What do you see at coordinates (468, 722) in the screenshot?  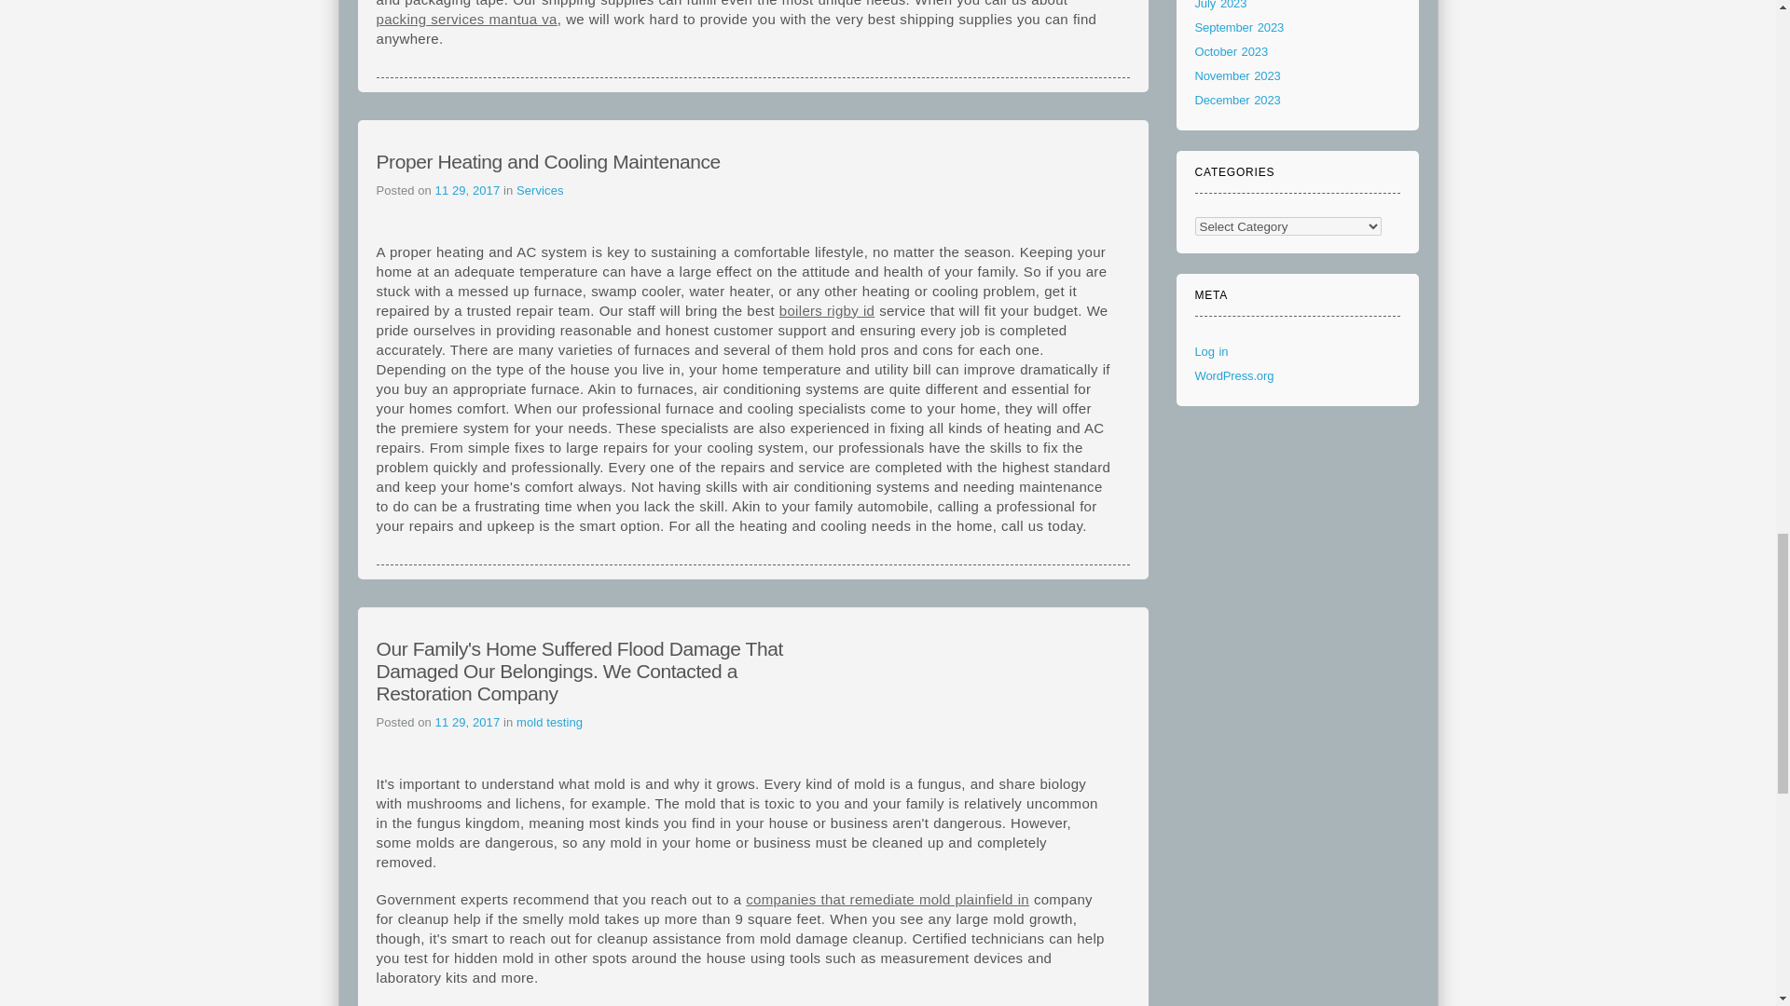 I see `11 29, 2017 ` at bounding box center [468, 722].